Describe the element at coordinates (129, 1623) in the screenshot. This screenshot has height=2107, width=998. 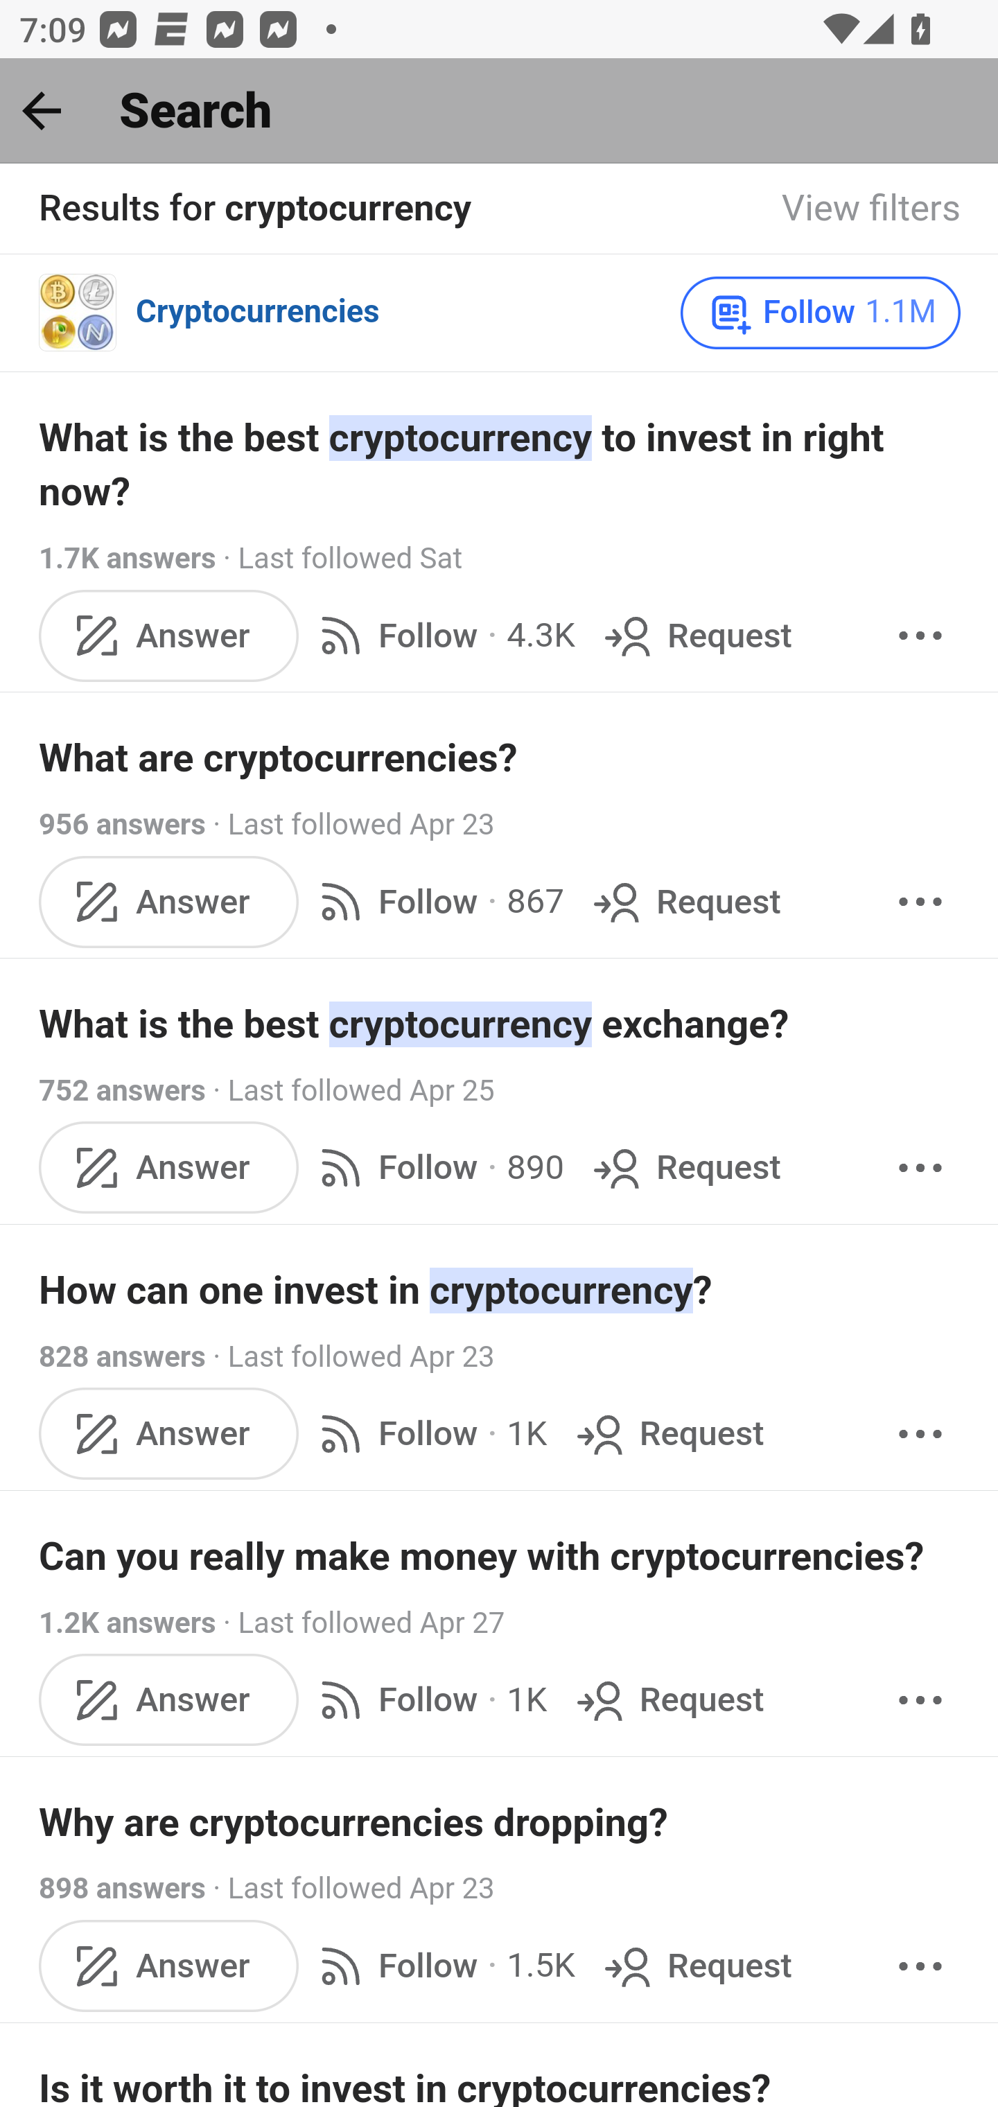
I see `1.2K answers 1.2K  answers` at that location.